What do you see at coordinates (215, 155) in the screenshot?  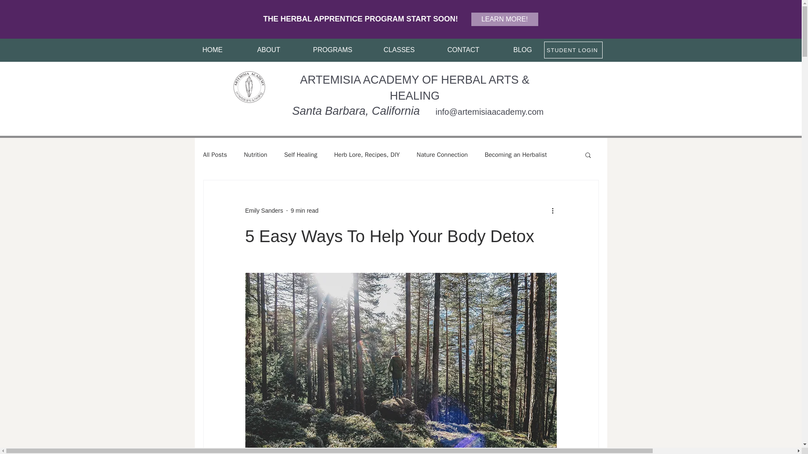 I see `All Posts` at bounding box center [215, 155].